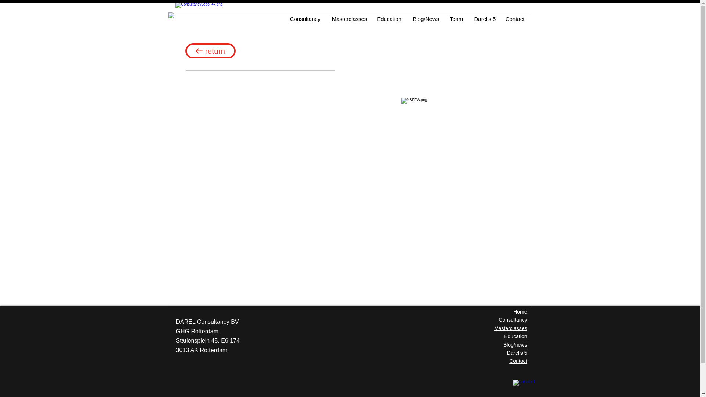  What do you see at coordinates (456, 19) in the screenshot?
I see `Team` at bounding box center [456, 19].